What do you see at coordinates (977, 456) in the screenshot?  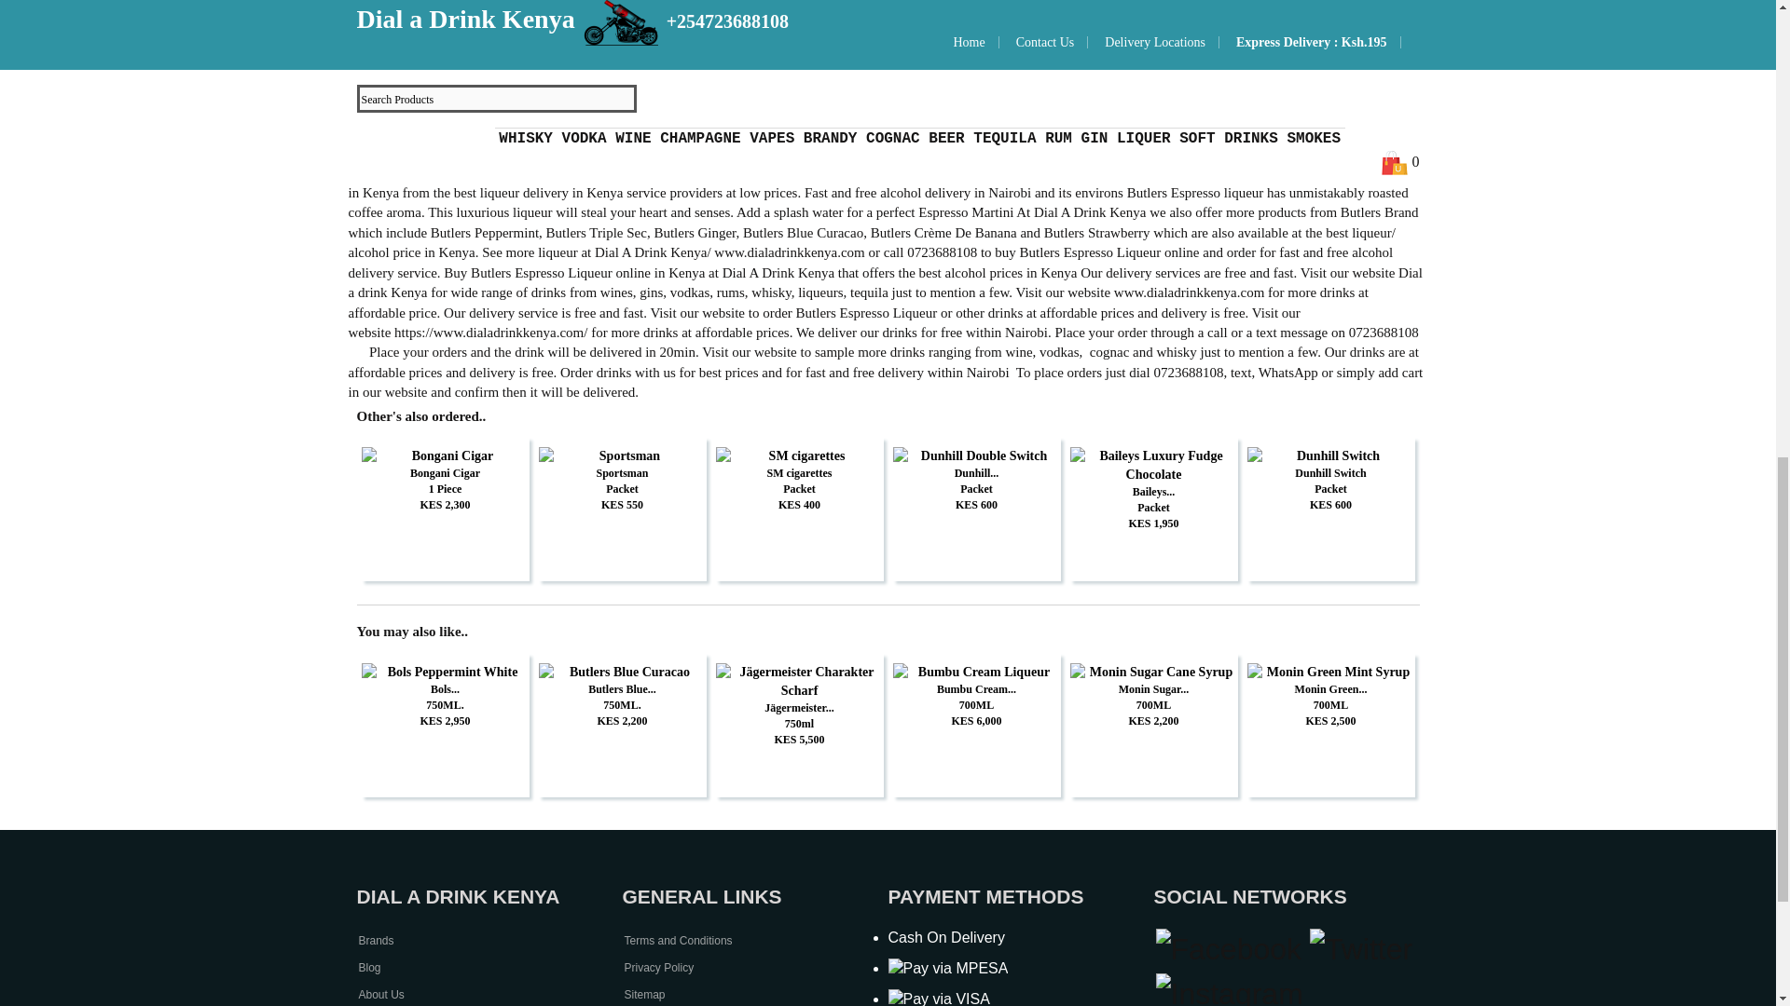 I see `Dunhill Double Switch` at bounding box center [977, 456].